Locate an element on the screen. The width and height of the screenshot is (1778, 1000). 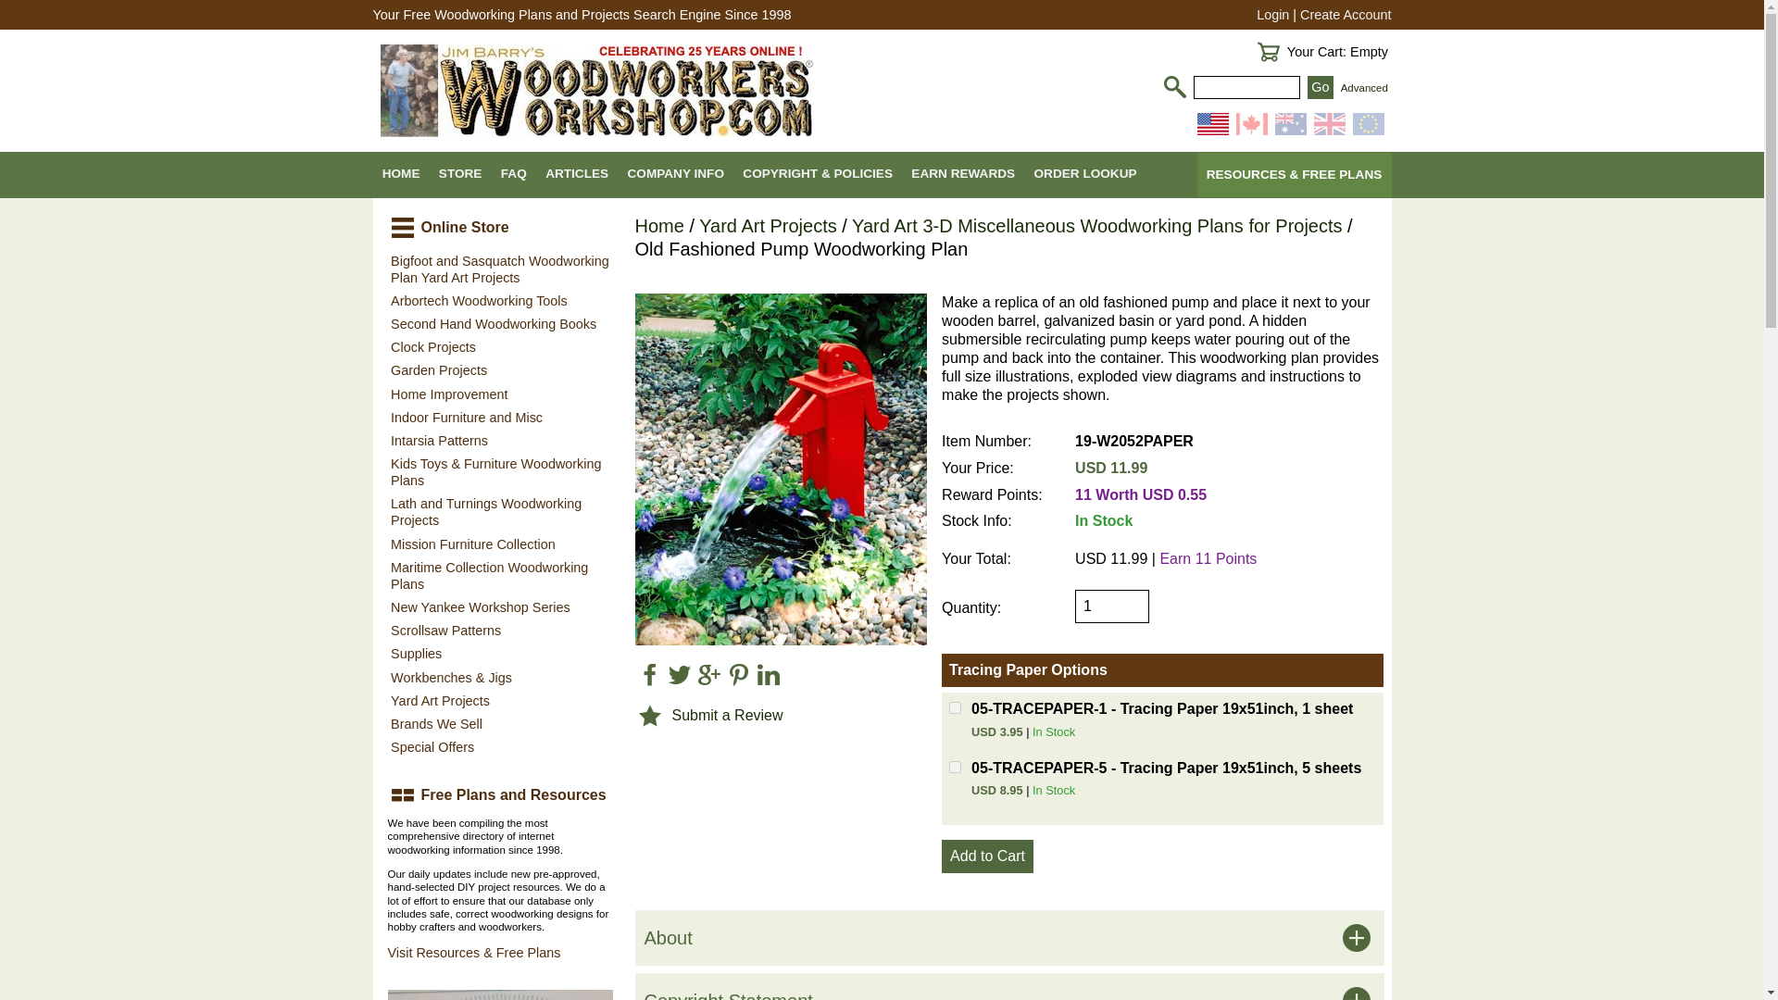
Indoor Furniture and Misc is located at coordinates (499, 417).